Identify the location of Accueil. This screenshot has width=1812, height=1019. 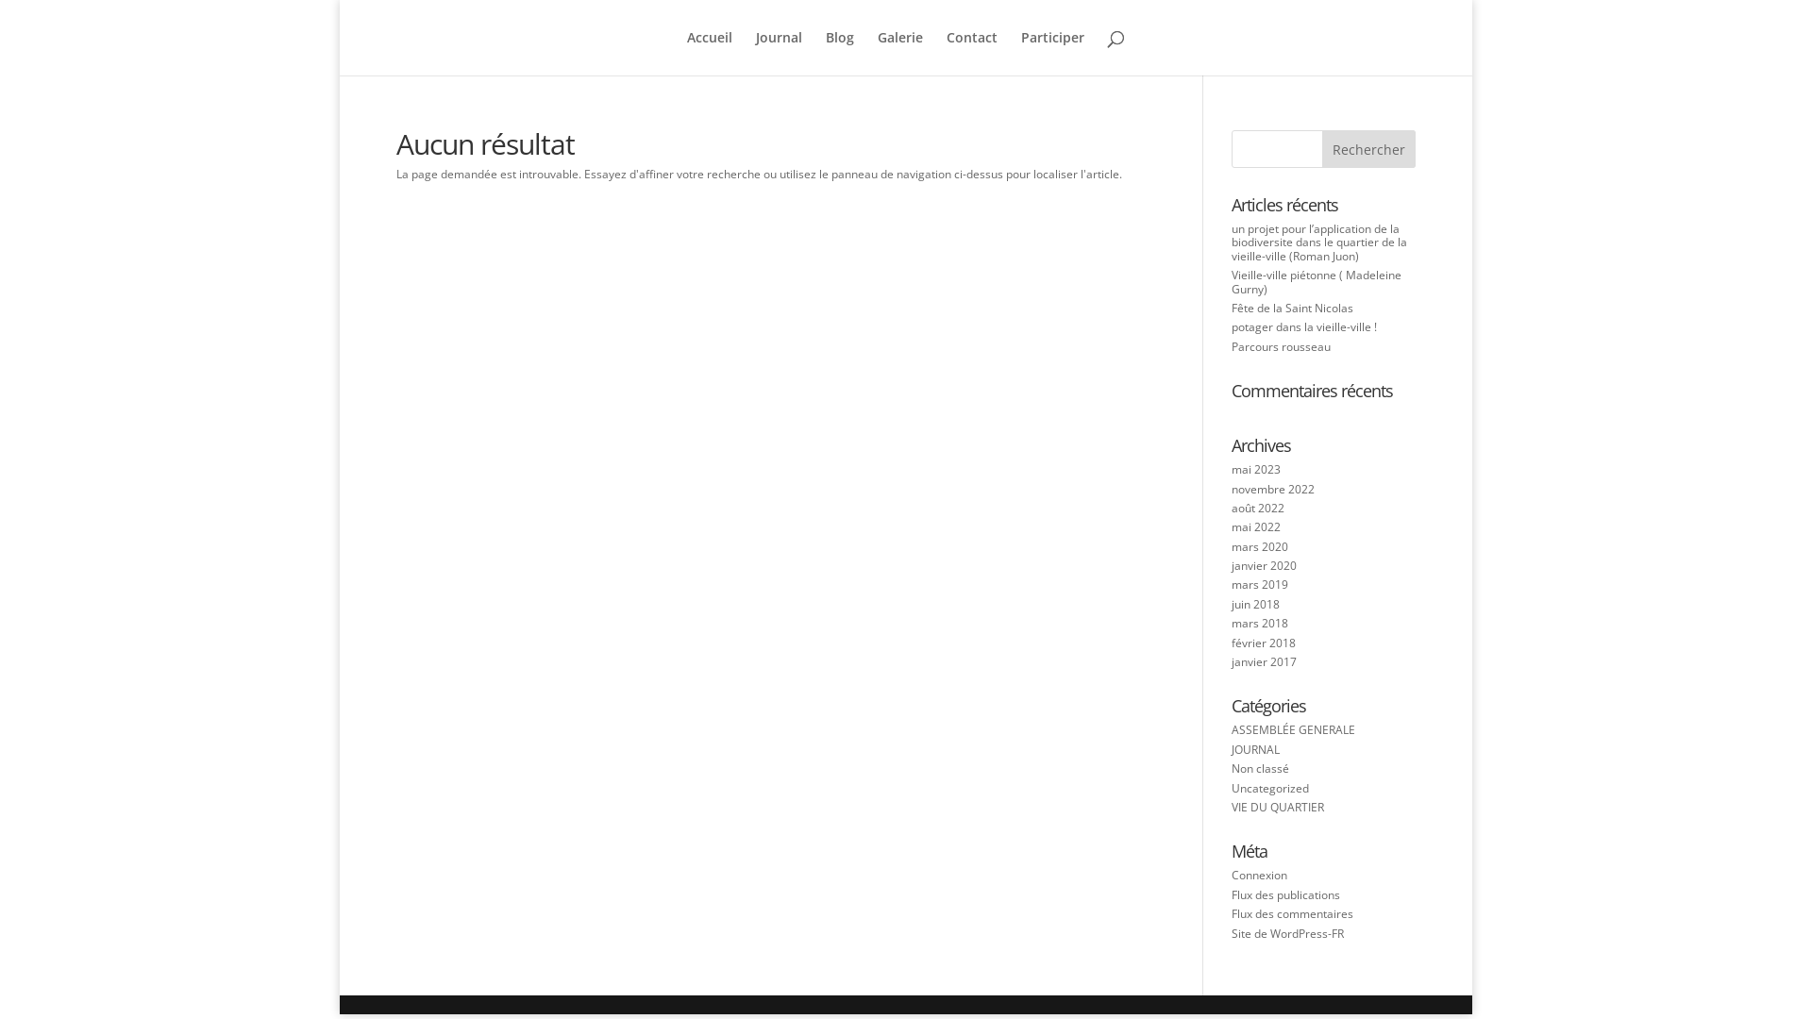
(710, 53).